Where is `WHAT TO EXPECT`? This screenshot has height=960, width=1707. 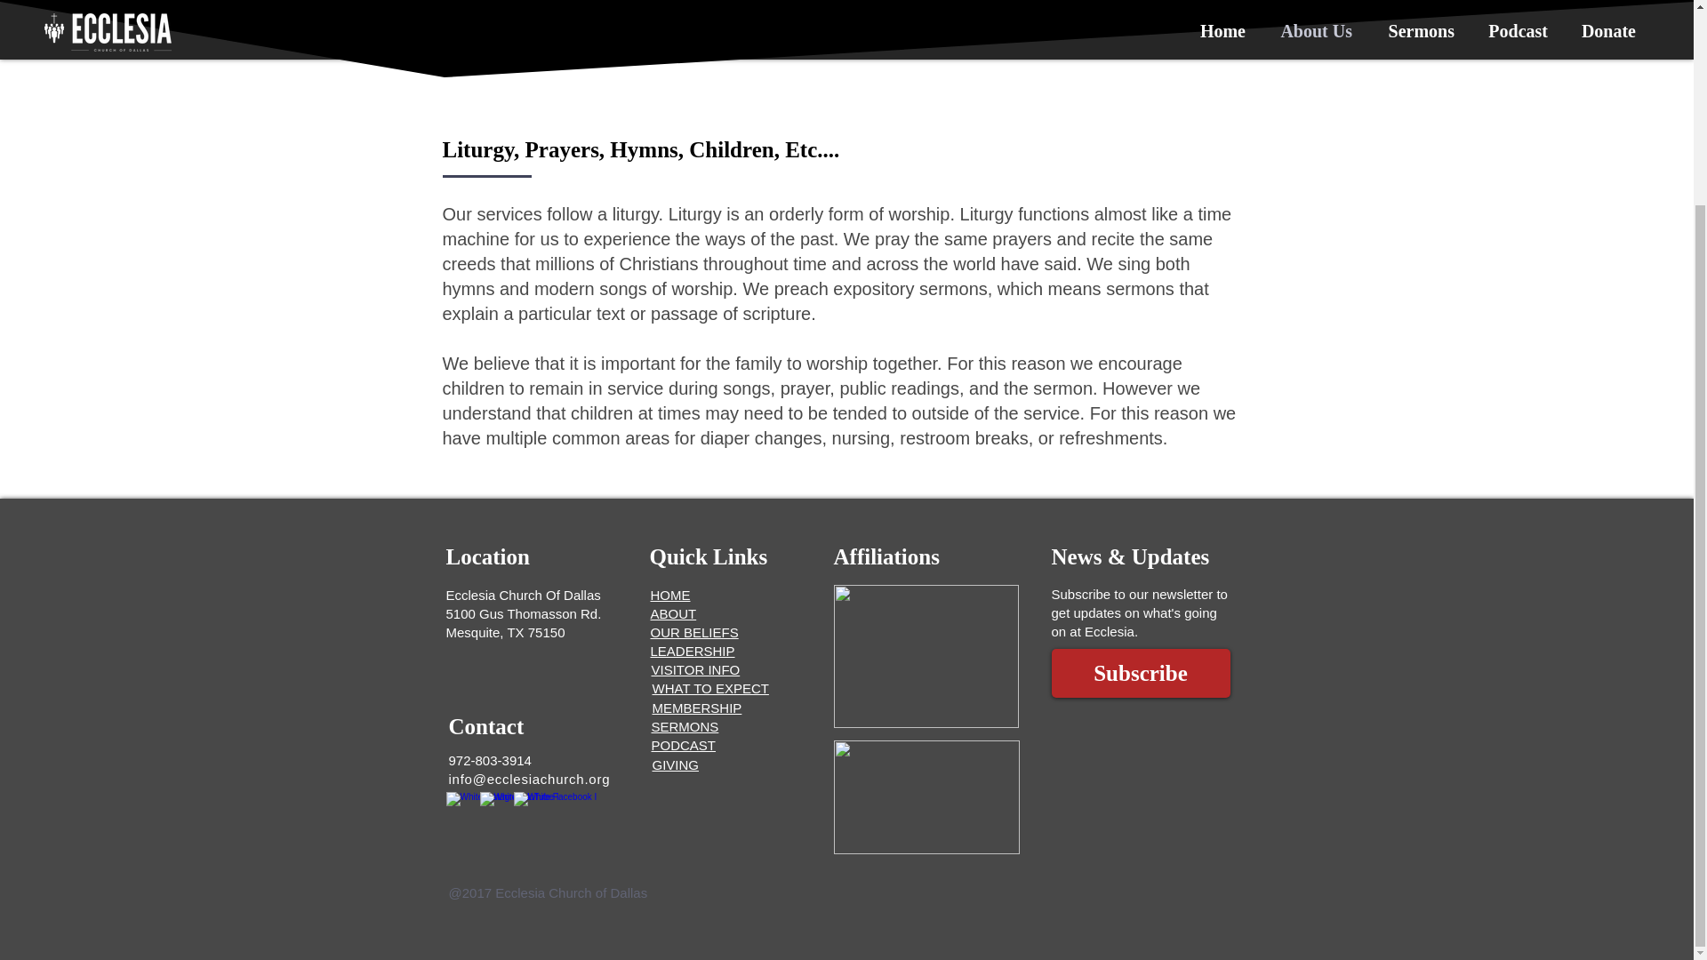
WHAT TO EXPECT is located at coordinates (710, 688).